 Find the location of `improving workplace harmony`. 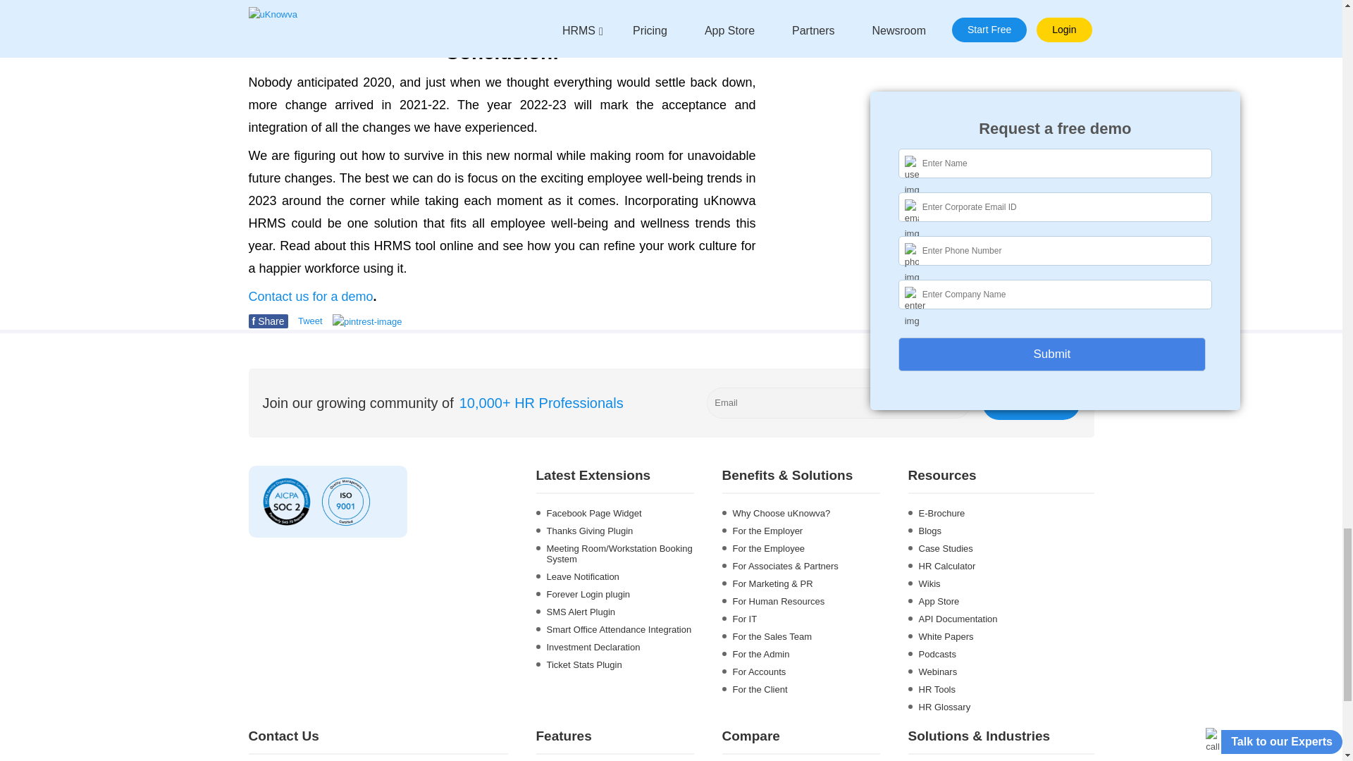

improving workplace harmony is located at coordinates (267, 321).